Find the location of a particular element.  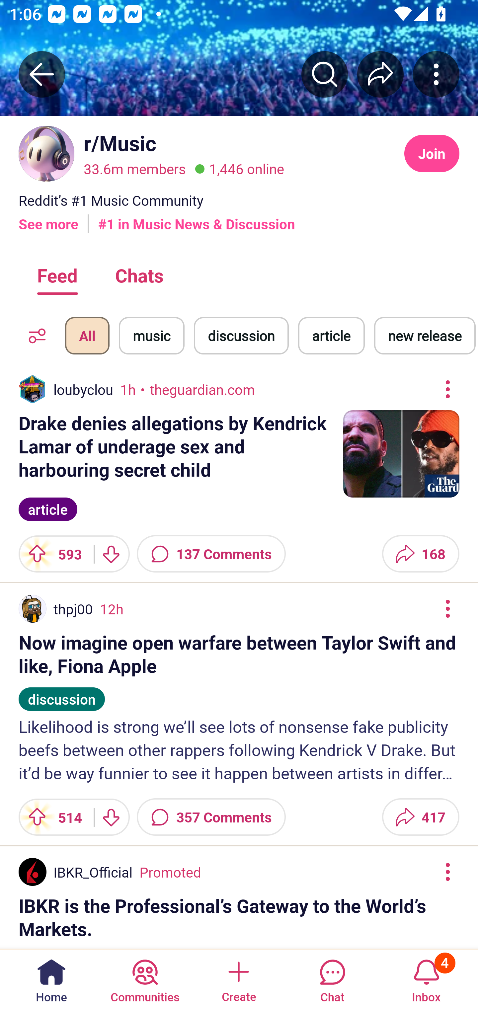

Back is located at coordinates (42, 74).